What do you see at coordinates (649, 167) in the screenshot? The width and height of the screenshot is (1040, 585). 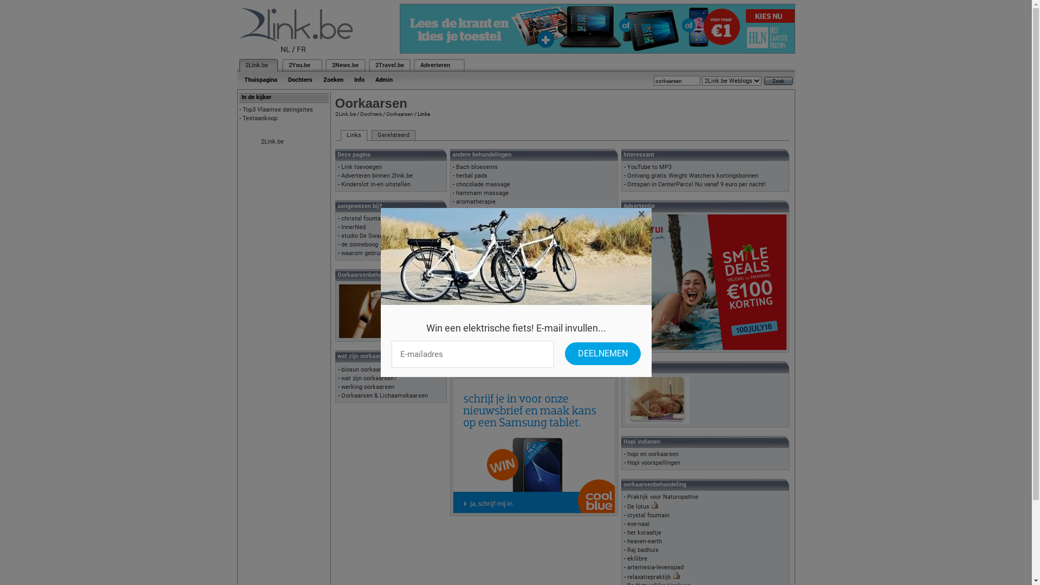 I see `YouTube to MP3` at bounding box center [649, 167].